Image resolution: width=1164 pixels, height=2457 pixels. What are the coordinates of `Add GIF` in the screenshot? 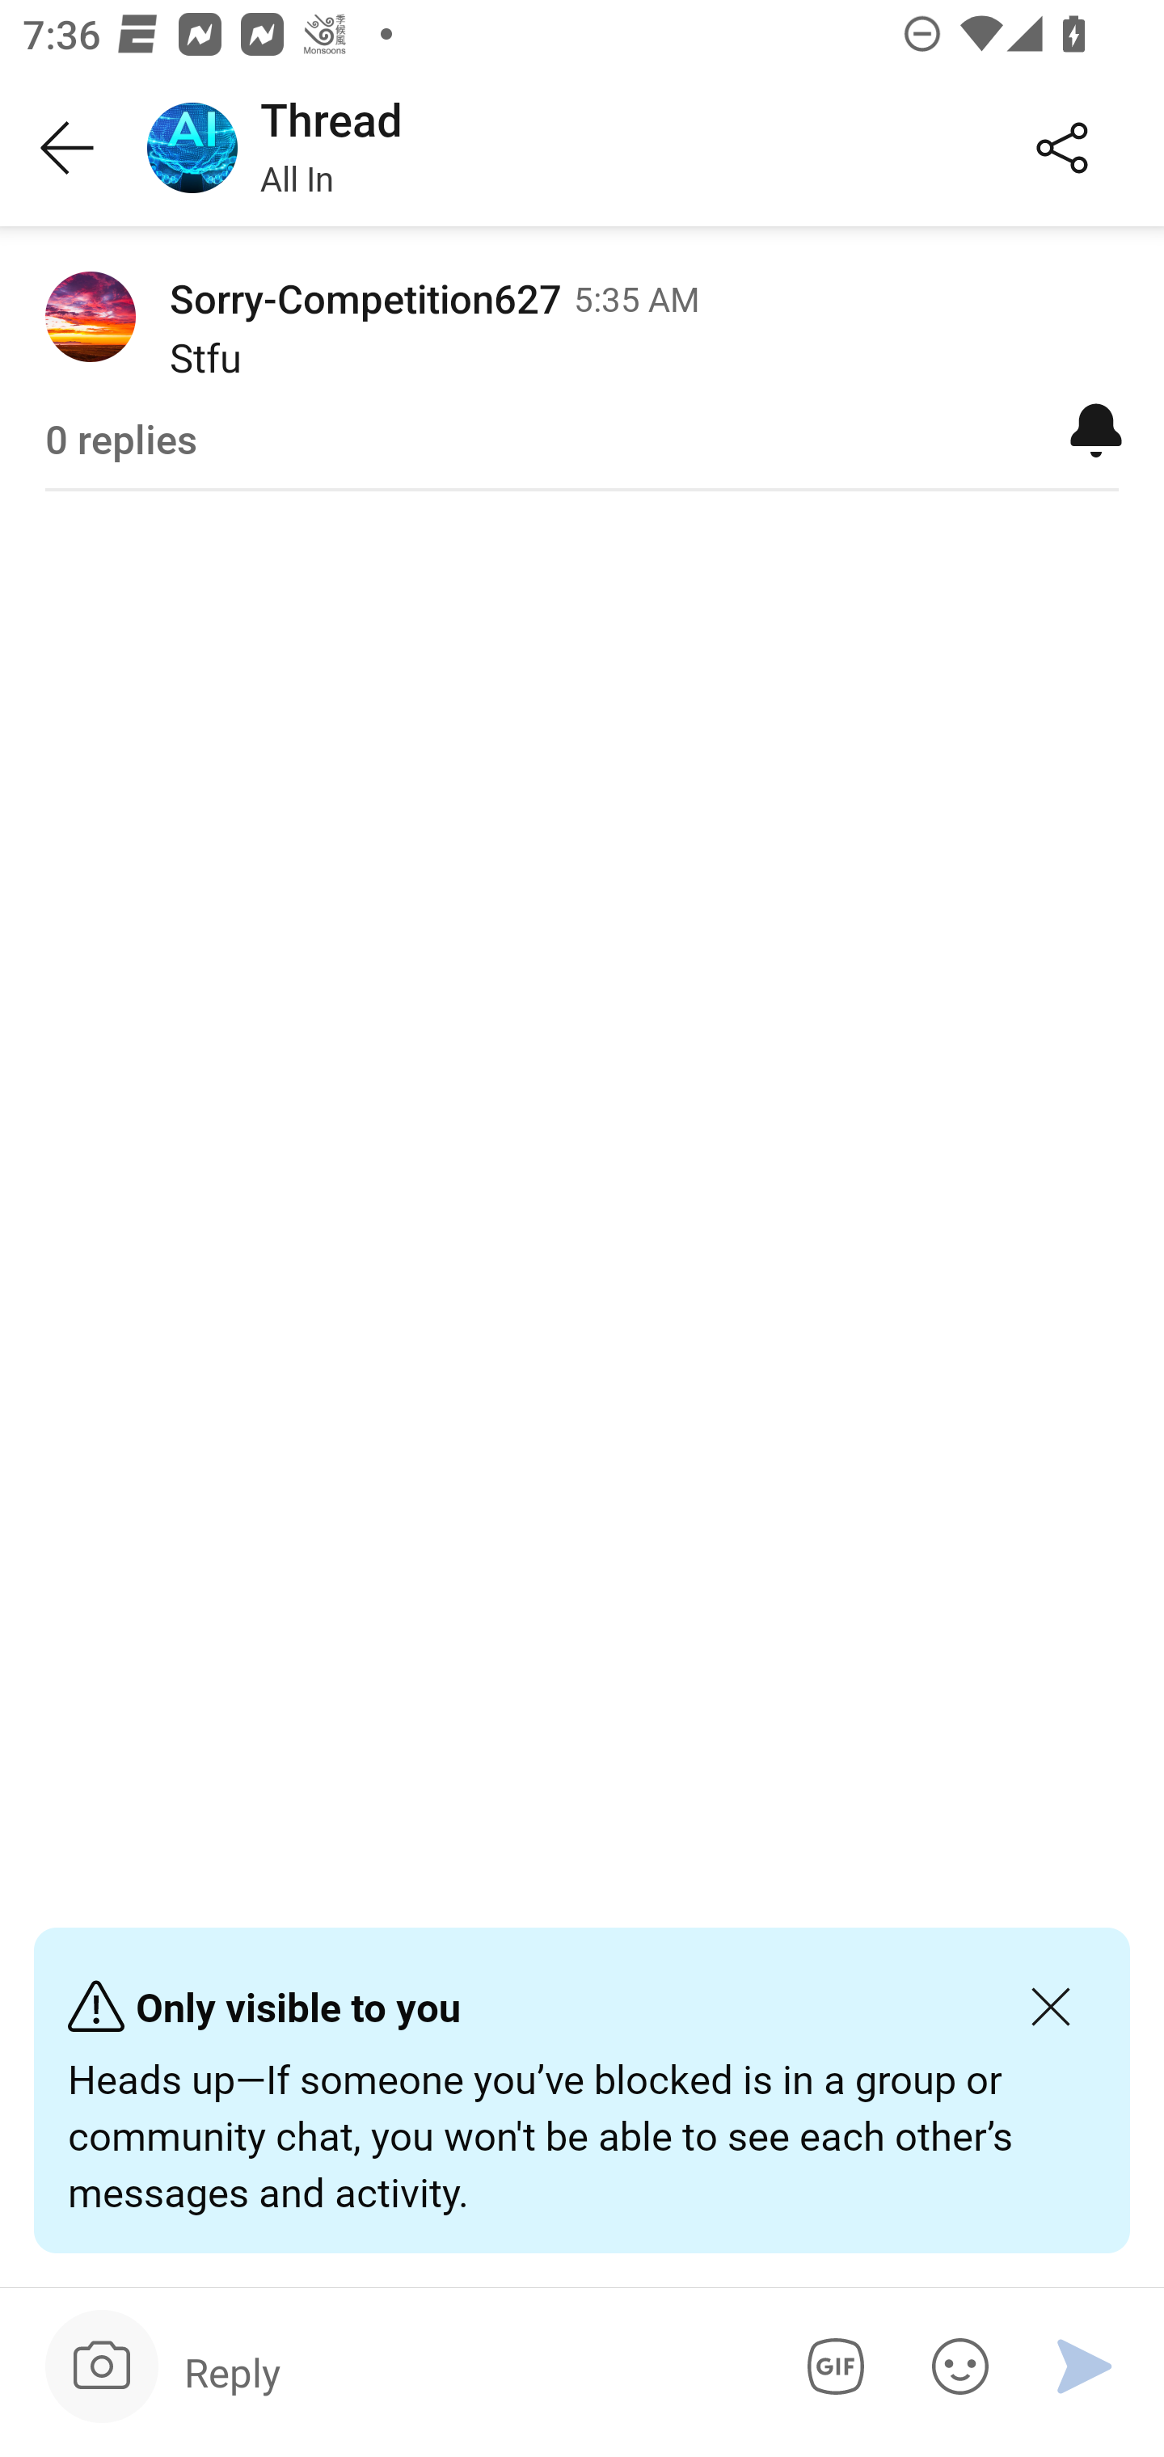 It's located at (830, 2366).